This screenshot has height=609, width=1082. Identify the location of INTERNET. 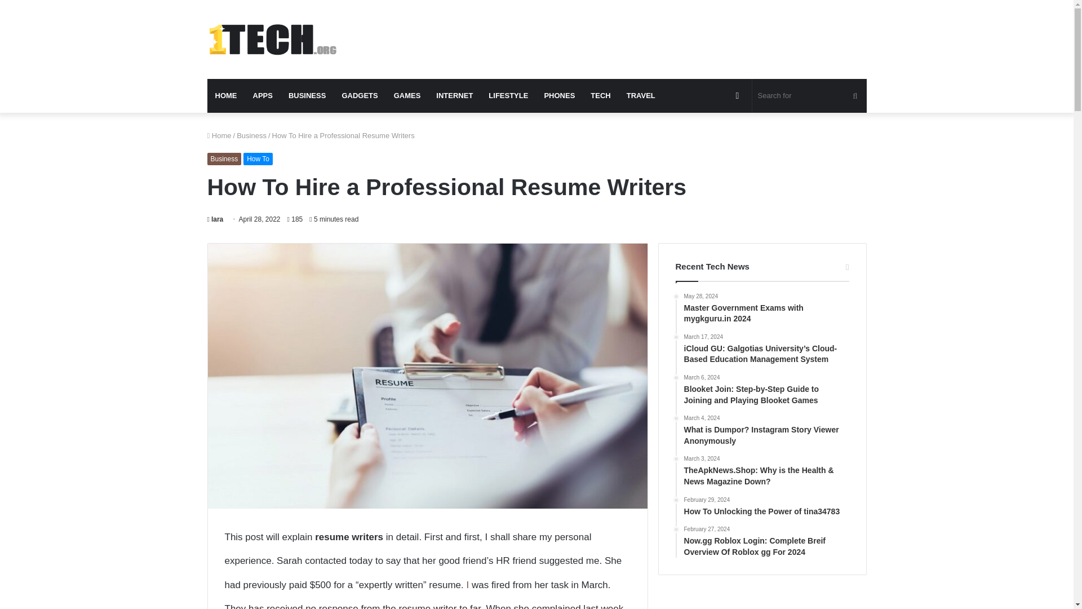
(454, 96).